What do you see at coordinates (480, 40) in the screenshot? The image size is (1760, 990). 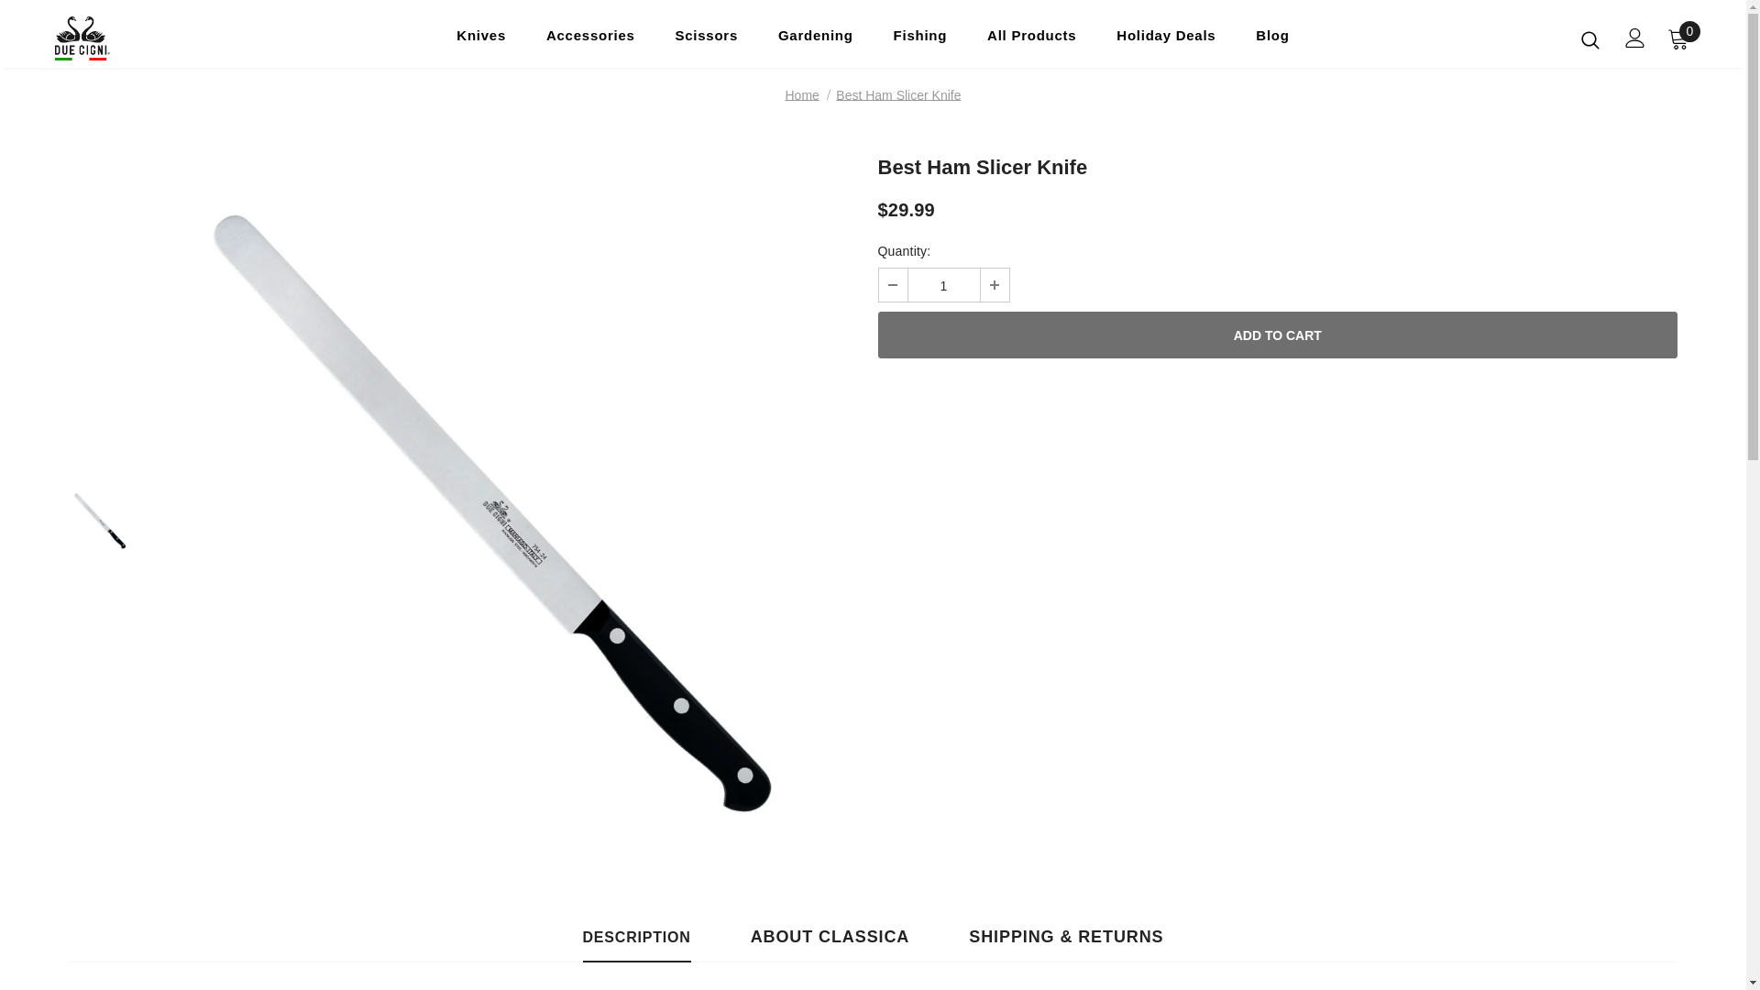 I see `Knives` at bounding box center [480, 40].